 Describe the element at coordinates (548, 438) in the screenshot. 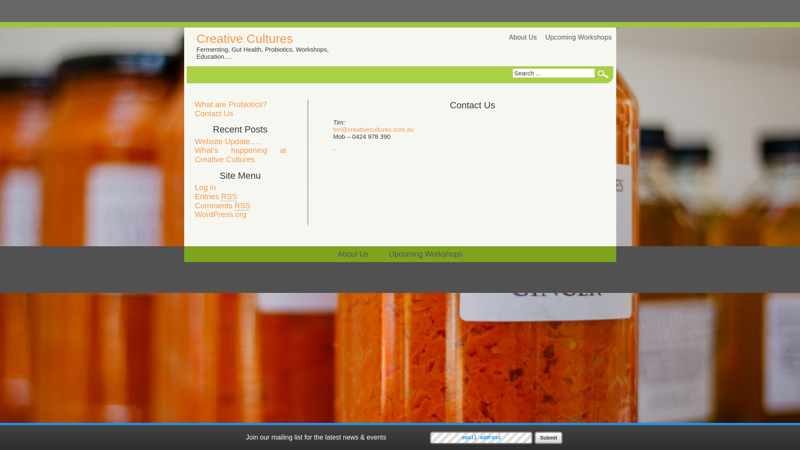

I see `Submit` at that location.